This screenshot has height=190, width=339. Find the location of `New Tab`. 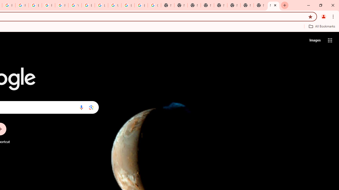

New Tab is located at coordinates (247, 5).